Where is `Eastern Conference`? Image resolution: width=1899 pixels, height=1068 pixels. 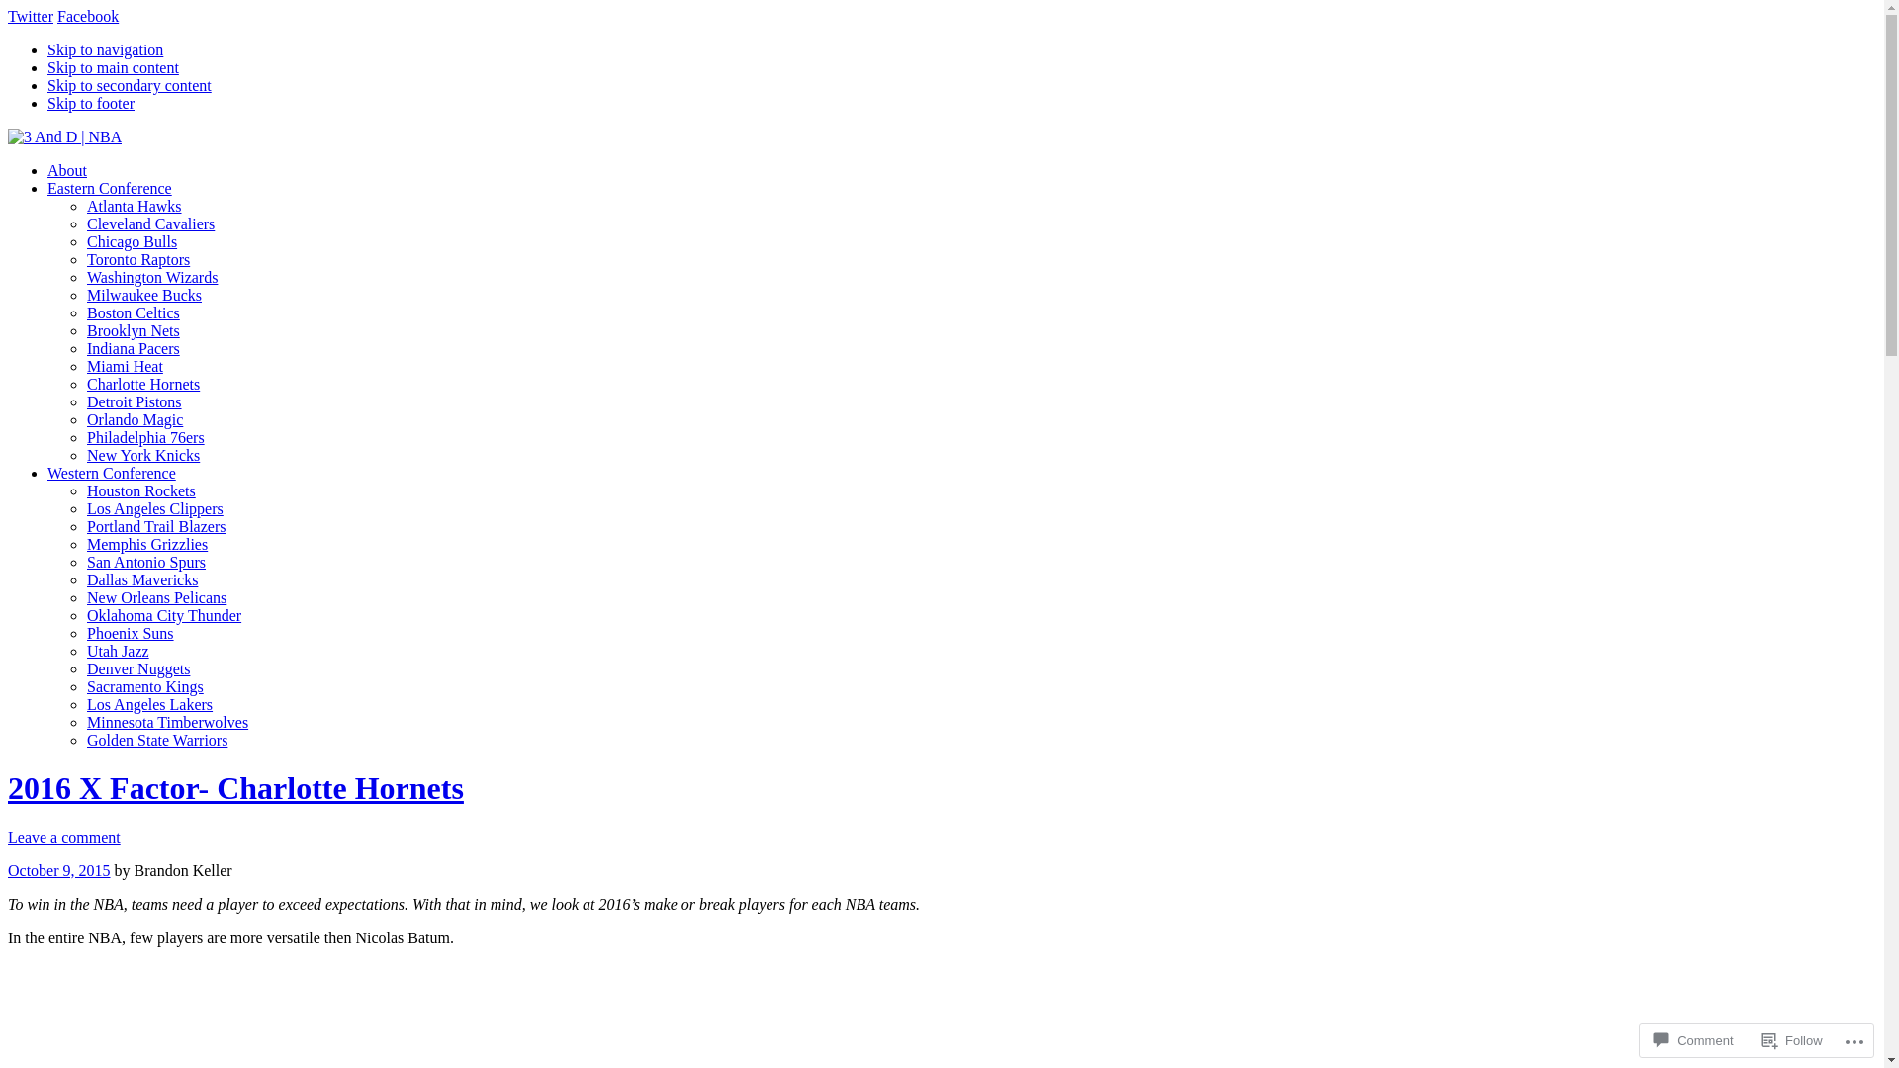 Eastern Conference is located at coordinates (110, 188).